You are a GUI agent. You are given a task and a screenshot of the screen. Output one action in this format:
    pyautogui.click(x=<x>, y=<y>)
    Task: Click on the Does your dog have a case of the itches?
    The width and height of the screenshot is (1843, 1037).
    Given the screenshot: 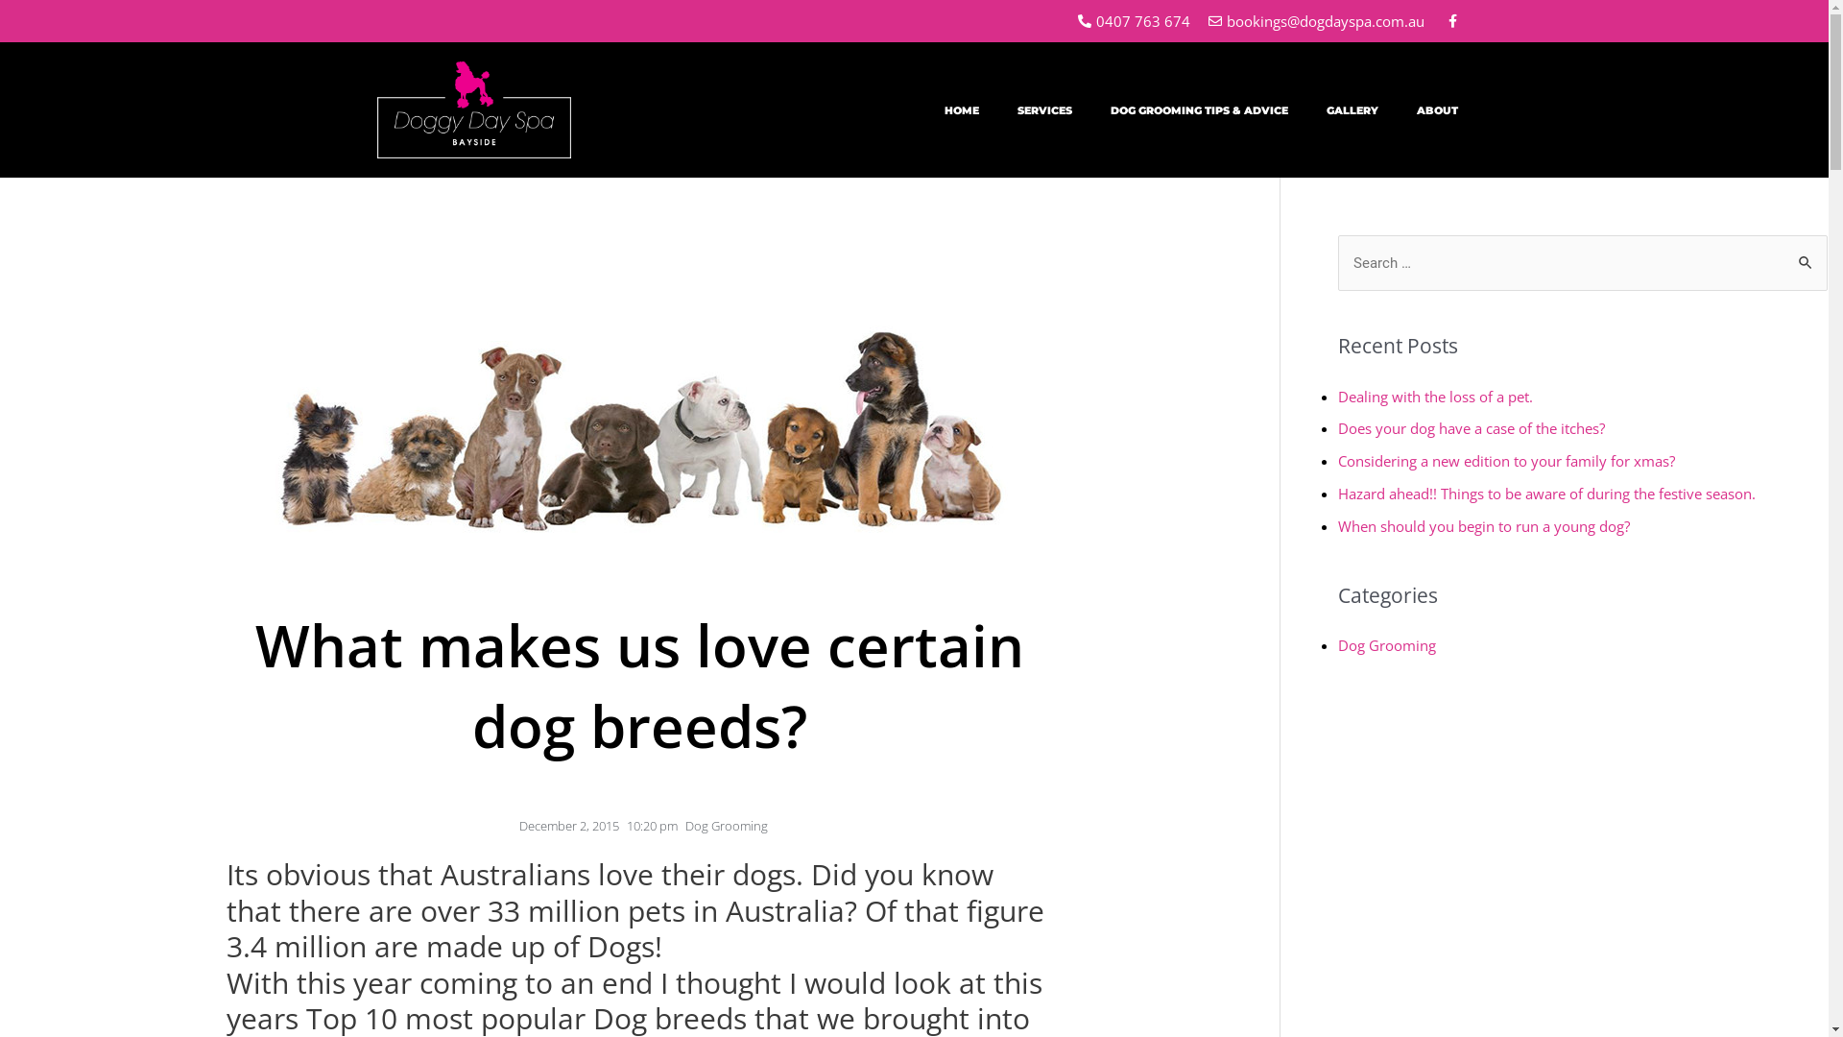 What is the action you would take?
    pyautogui.click(x=1472, y=428)
    